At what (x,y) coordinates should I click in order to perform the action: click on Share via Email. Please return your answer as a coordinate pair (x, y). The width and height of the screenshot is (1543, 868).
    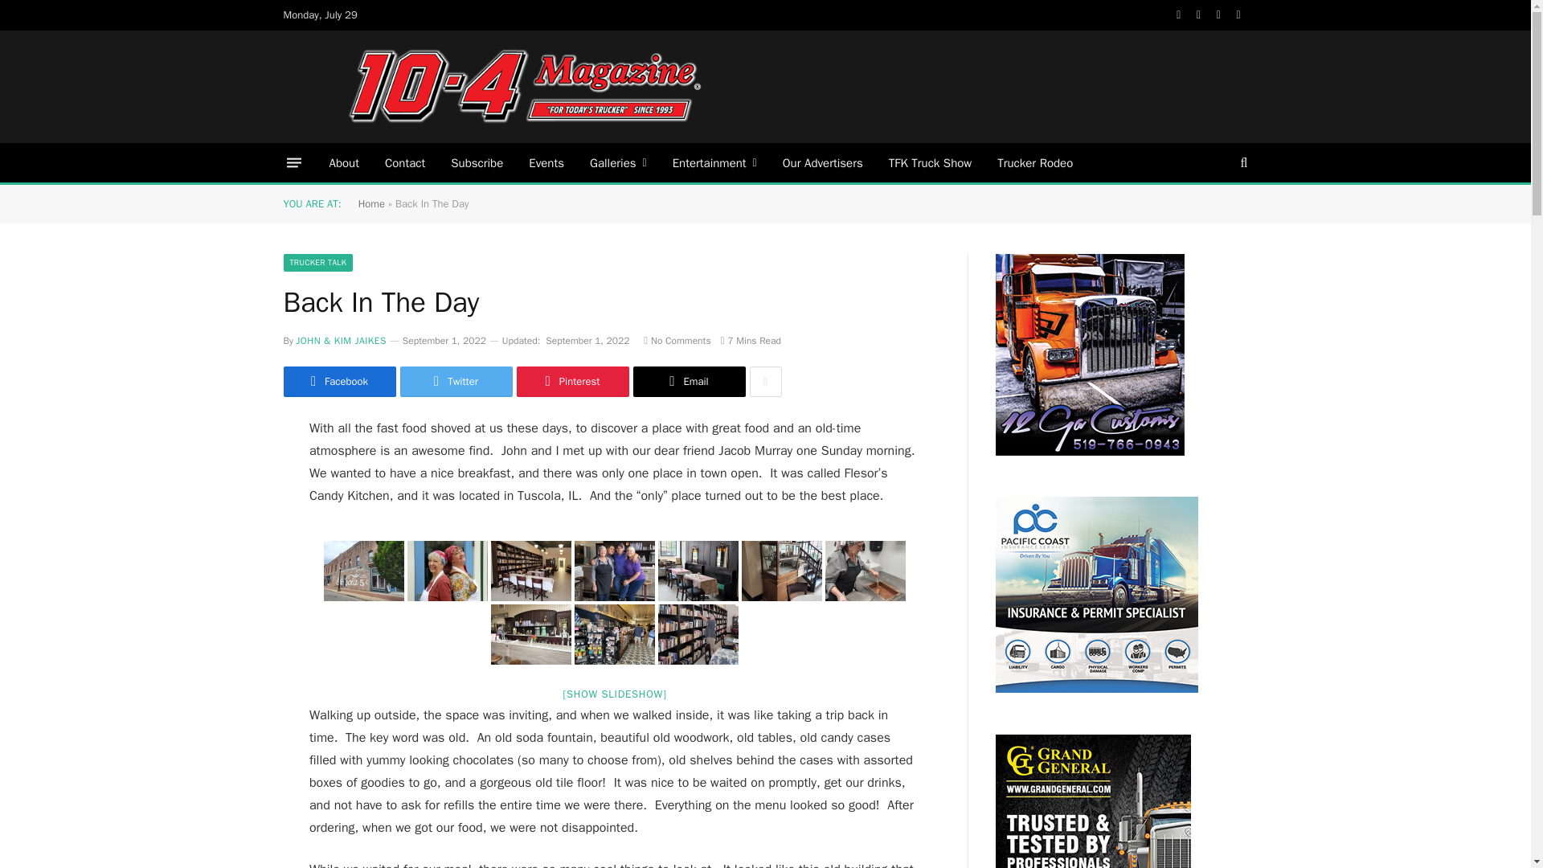
    Looking at the image, I should click on (689, 381).